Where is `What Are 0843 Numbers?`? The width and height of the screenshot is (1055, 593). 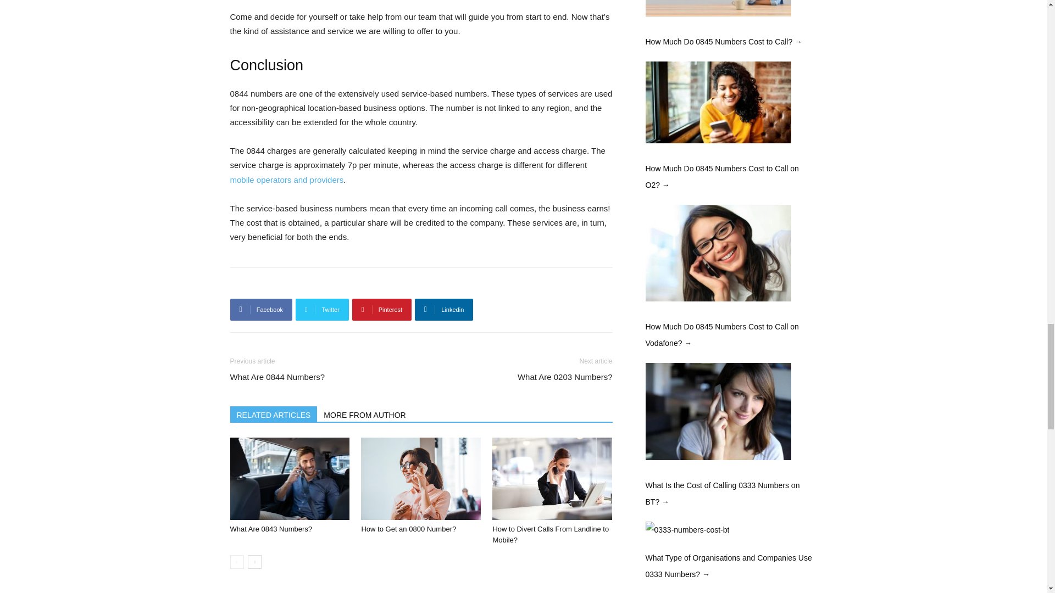
What Are 0843 Numbers? is located at coordinates (271, 528).